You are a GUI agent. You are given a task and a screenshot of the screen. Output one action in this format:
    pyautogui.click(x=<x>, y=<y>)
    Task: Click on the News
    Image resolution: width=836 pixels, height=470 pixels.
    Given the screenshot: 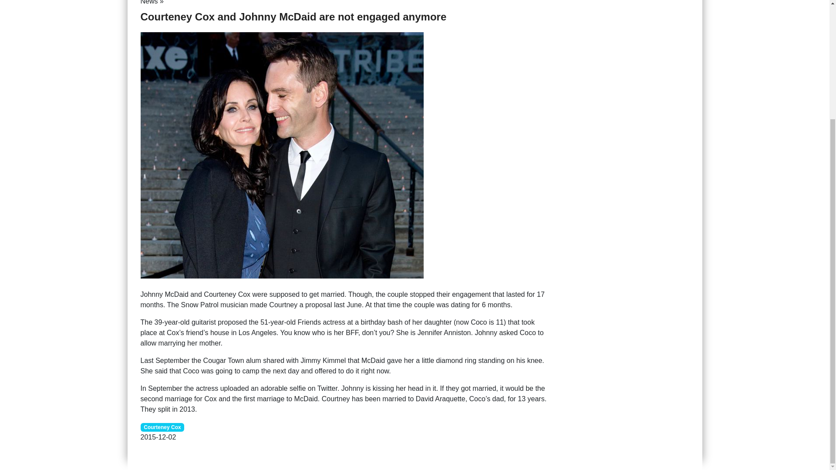 What is the action you would take?
    pyautogui.click(x=149, y=2)
    